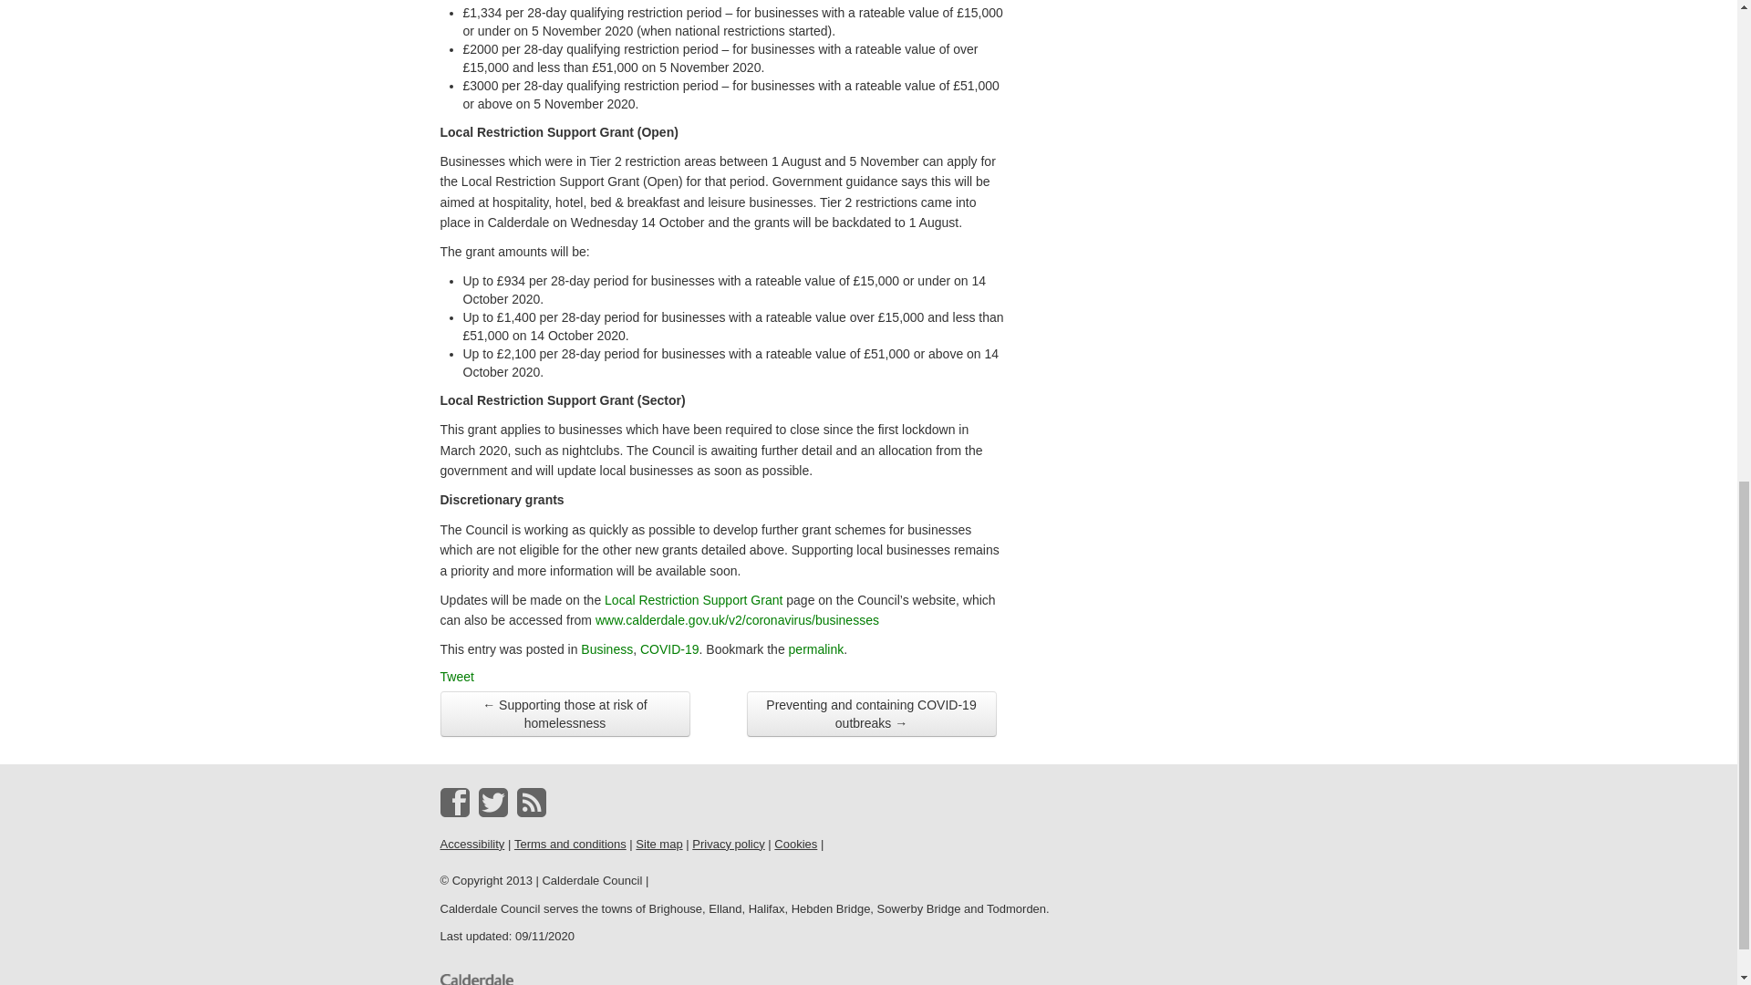  What do you see at coordinates (606, 649) in the screenshot?
I see `Business` at bounding box center [606, 649].